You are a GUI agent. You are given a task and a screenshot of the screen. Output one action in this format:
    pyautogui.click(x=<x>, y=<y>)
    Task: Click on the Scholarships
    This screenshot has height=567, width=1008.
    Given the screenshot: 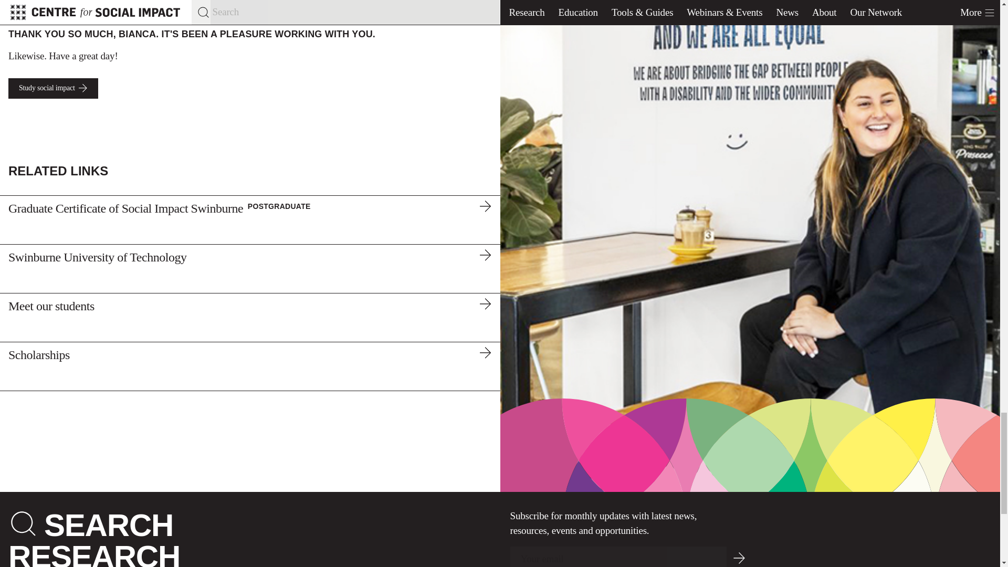 What is the action you would take?
    pyautogui.click(x=250, y=366)
    